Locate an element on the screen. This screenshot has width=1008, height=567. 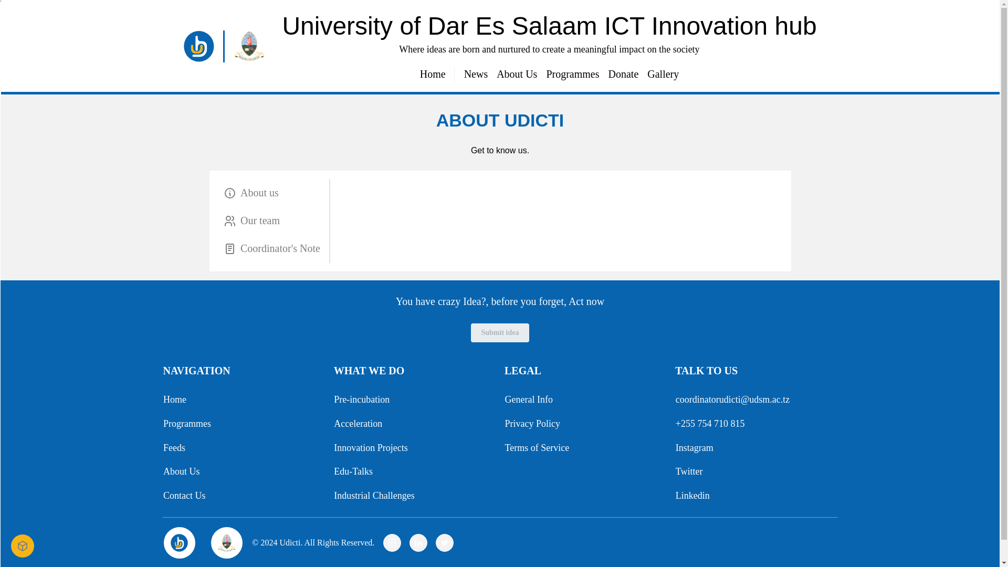
Privacy Policy is located at coordinates (532, 423).